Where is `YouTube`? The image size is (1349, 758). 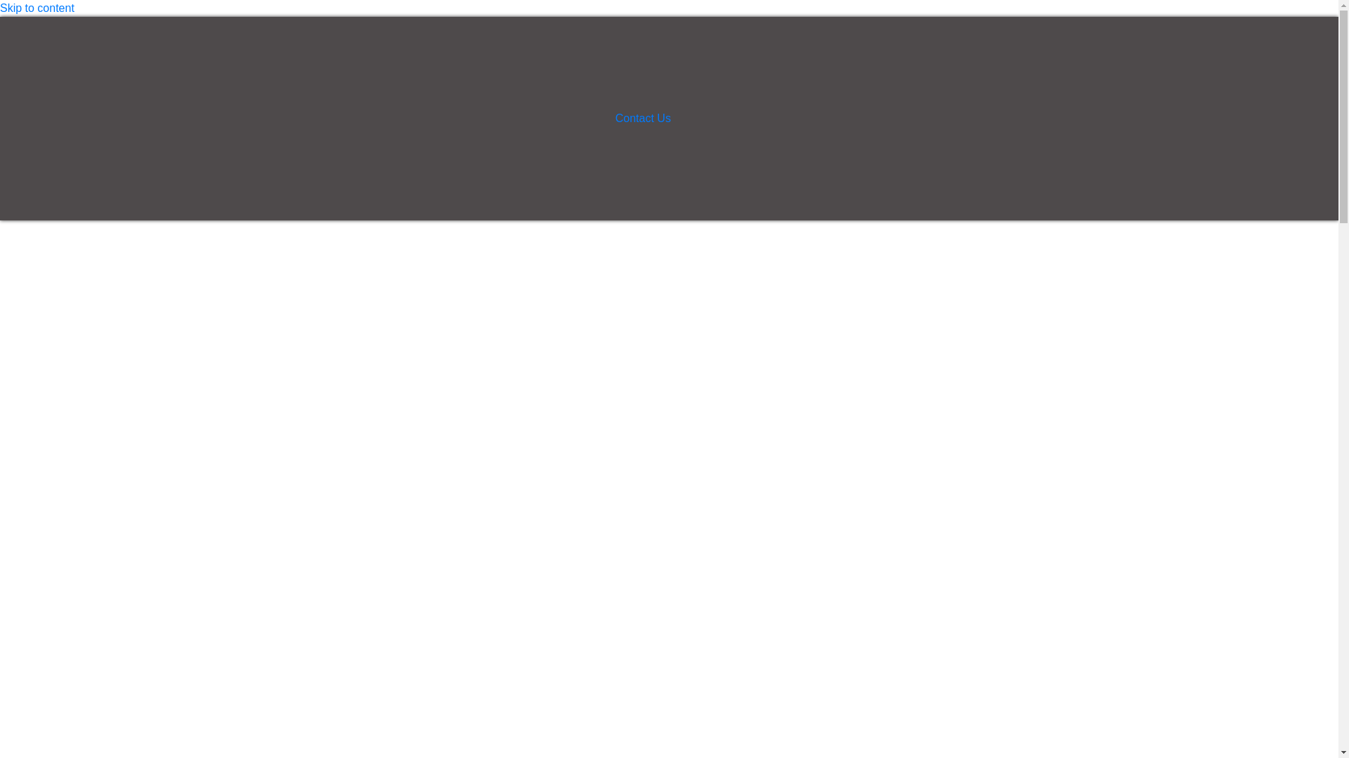
YouTube is located at coordinates (946, 116).